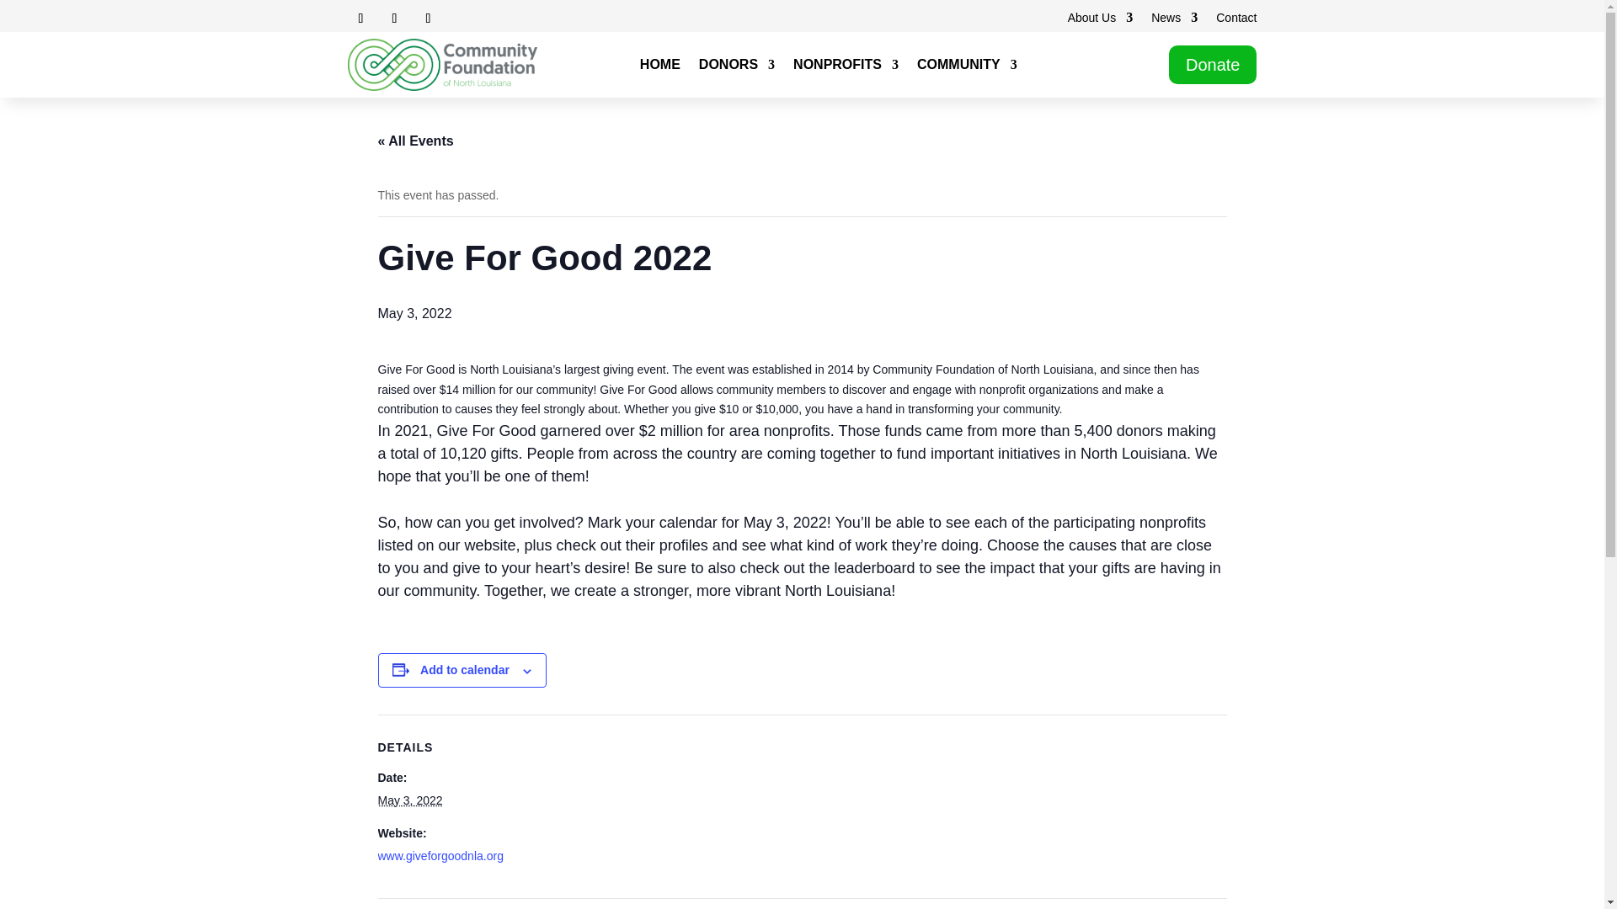 The image size is (1617, 909). I want to click on Contact, so click(1235, 20).